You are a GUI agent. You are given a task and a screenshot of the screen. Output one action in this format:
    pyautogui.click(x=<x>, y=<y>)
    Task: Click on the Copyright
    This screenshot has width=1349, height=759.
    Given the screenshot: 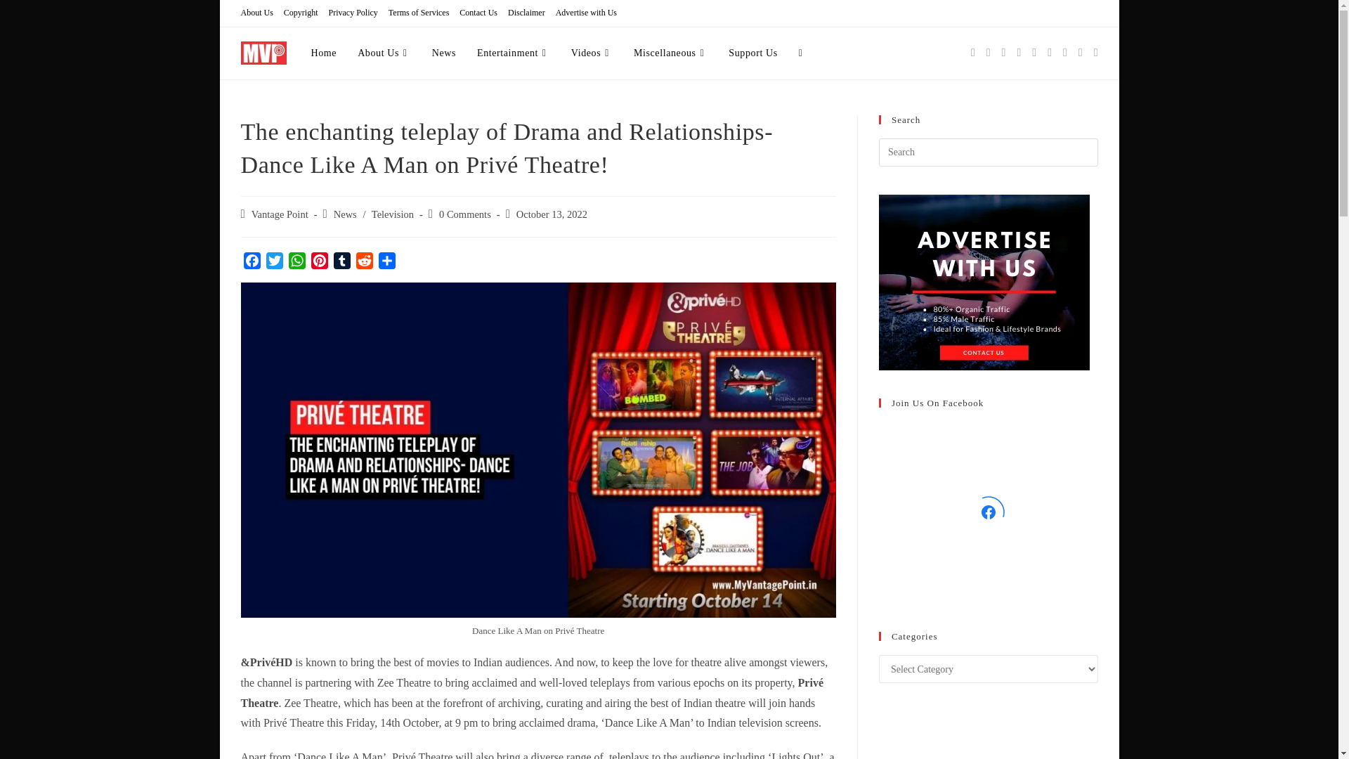 What is the action you would take?
    pyautogui.click(x=301, y=13)
    